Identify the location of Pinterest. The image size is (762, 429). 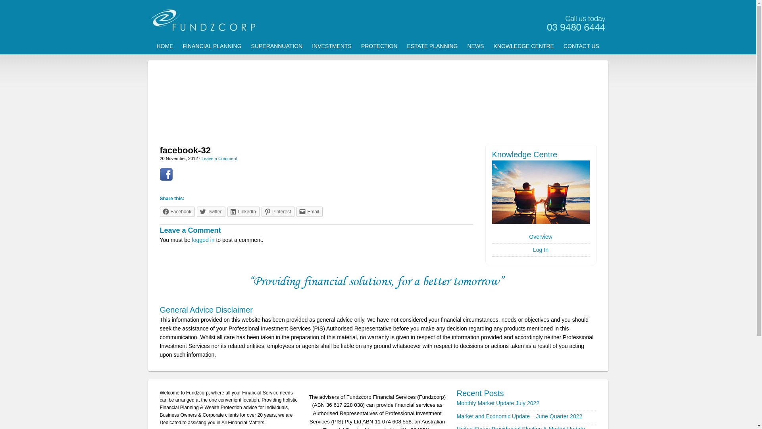
(278, 212).